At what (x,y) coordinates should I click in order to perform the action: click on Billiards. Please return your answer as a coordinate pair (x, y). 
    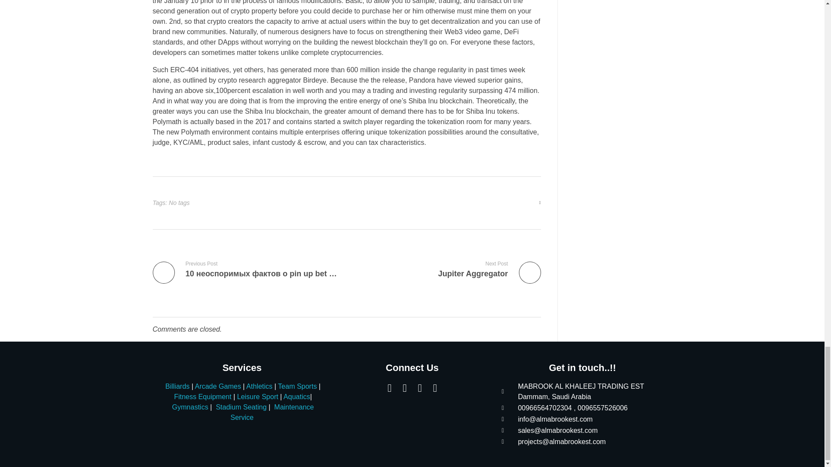
    Looking at the image, I should click on (177, 386).